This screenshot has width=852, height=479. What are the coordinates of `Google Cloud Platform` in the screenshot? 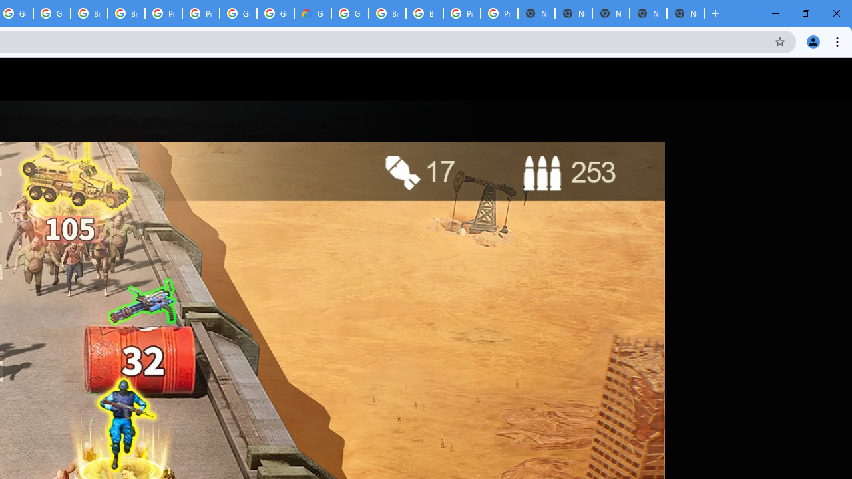 It's located at (276, 13).